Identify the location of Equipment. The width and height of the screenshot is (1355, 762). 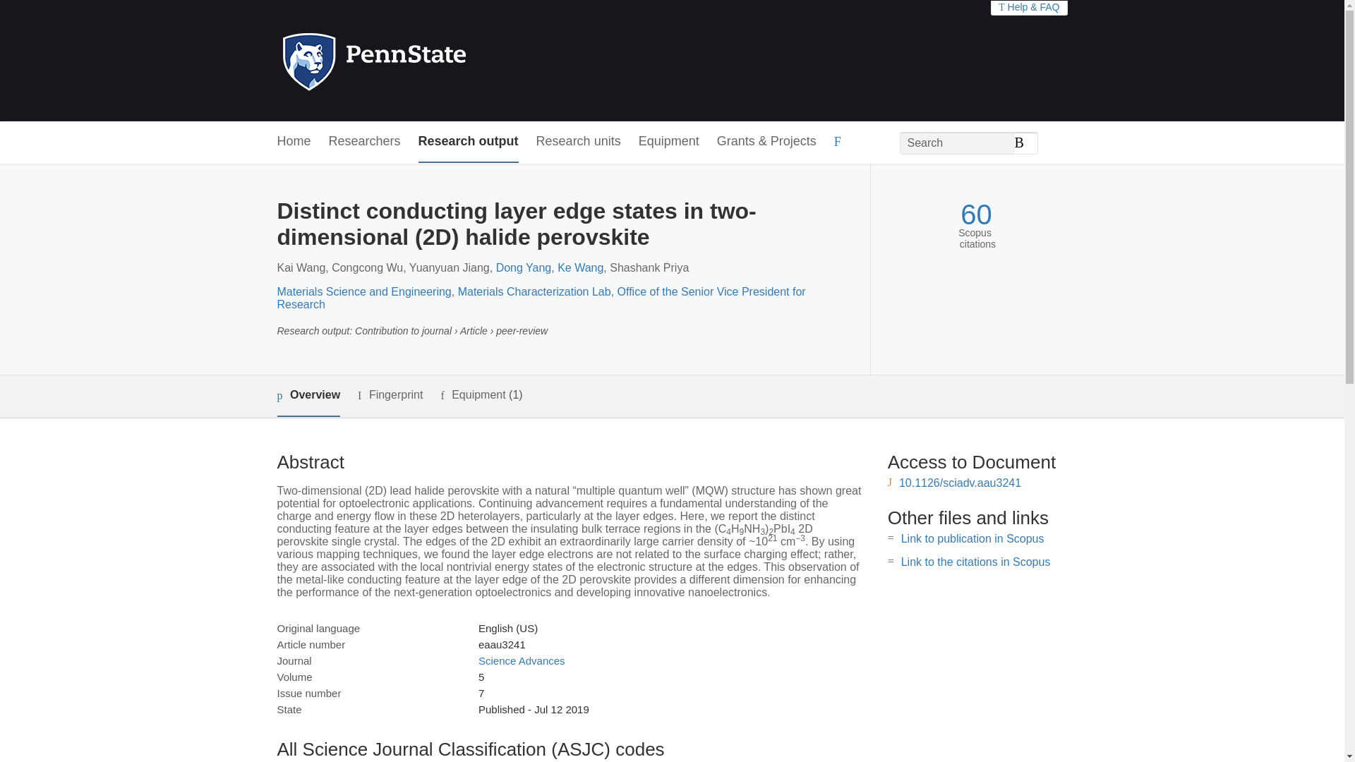
(668, 142).